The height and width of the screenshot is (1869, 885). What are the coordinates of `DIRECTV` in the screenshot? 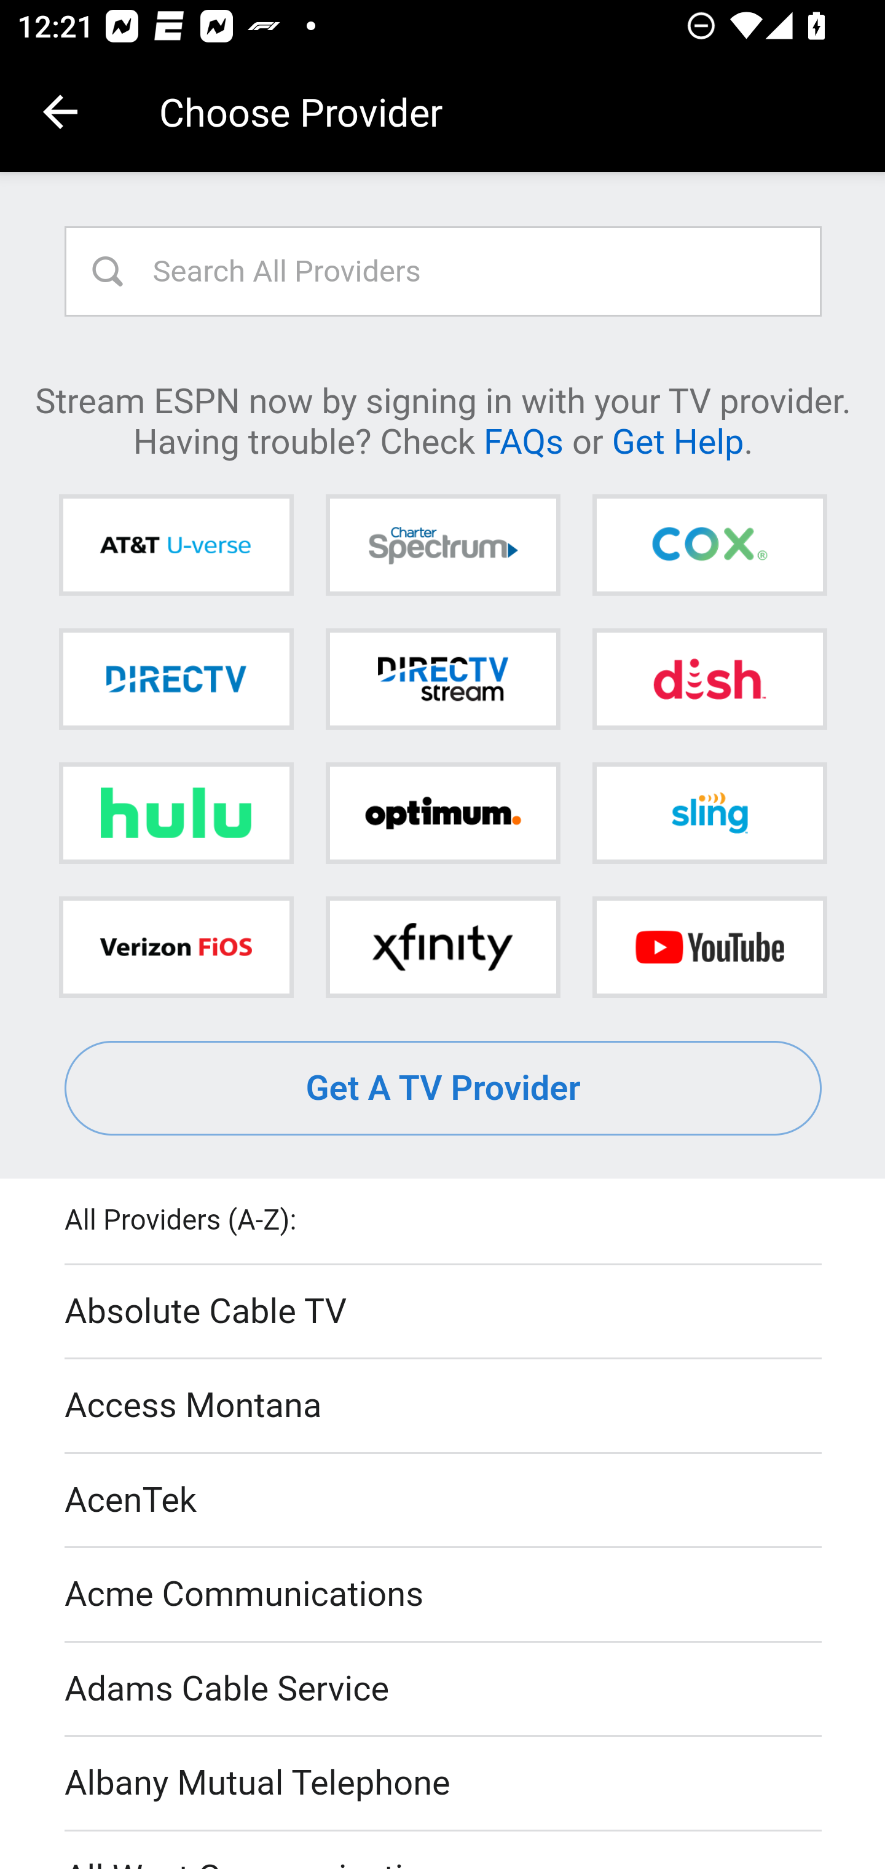 It's located at (176, 678).